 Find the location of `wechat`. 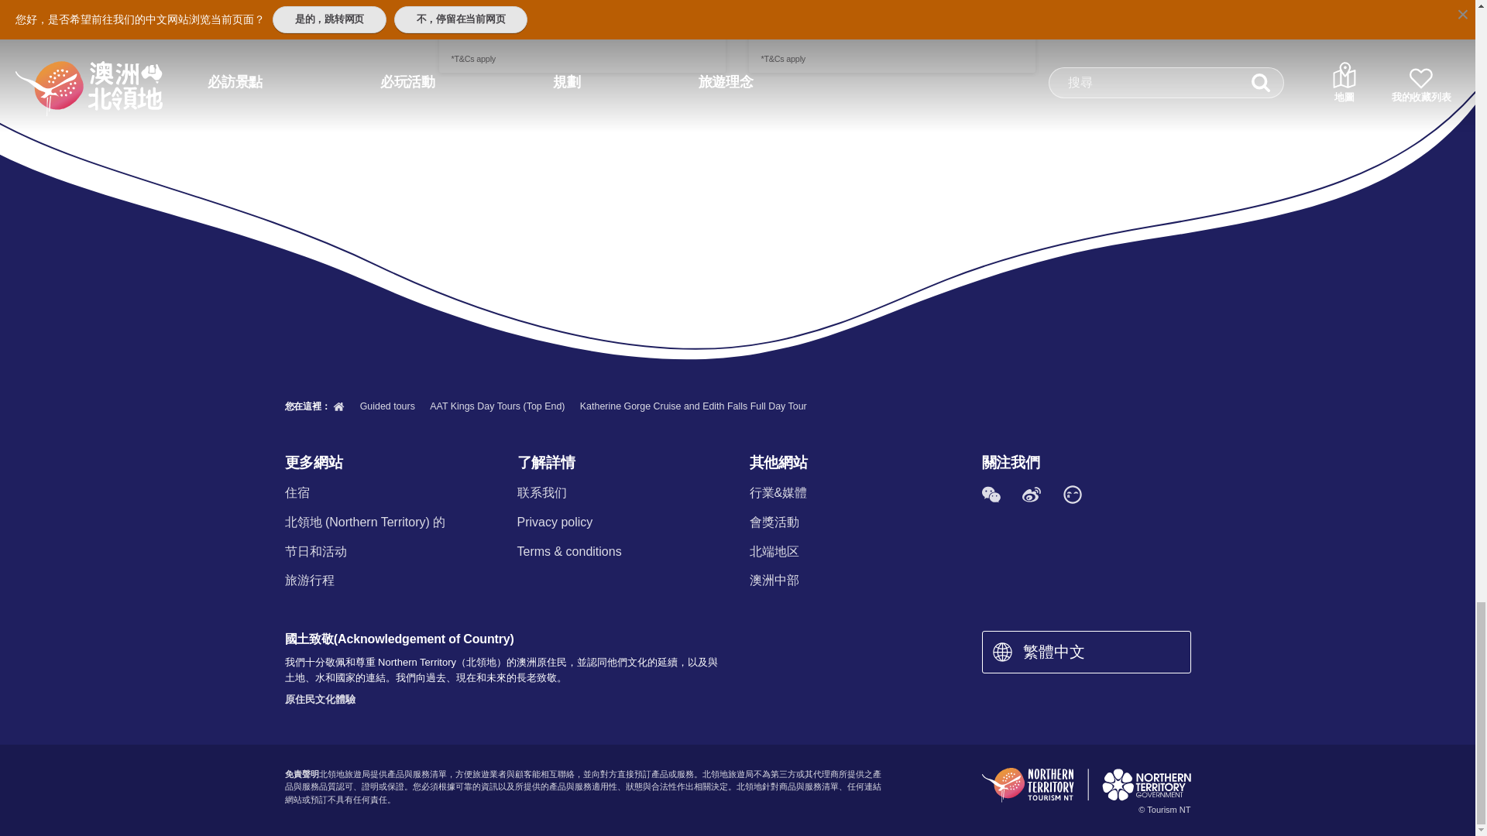

wechat is located at coordinates (991, 494).